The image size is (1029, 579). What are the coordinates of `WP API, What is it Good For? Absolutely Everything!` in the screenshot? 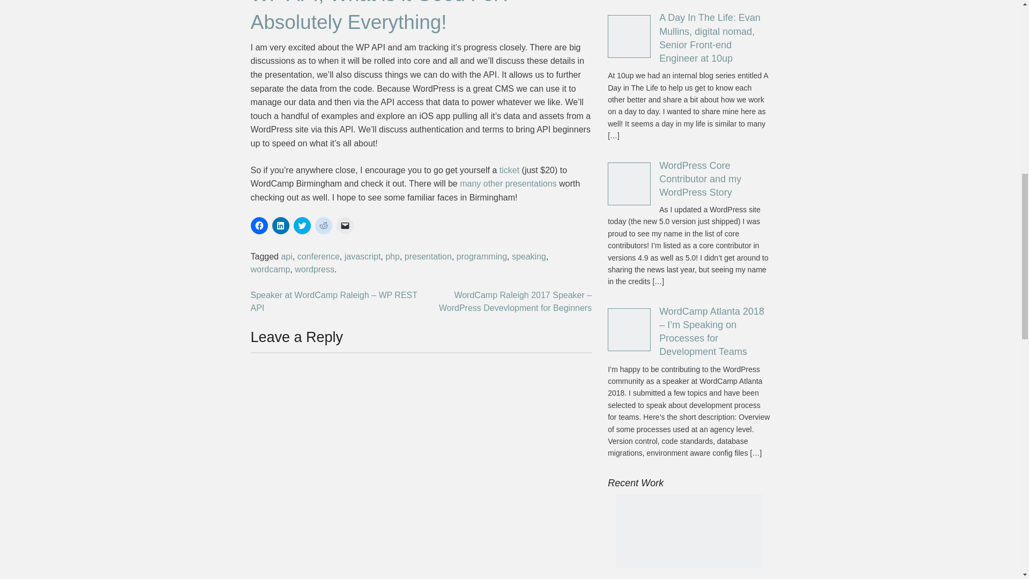 It's located at (381, 16).